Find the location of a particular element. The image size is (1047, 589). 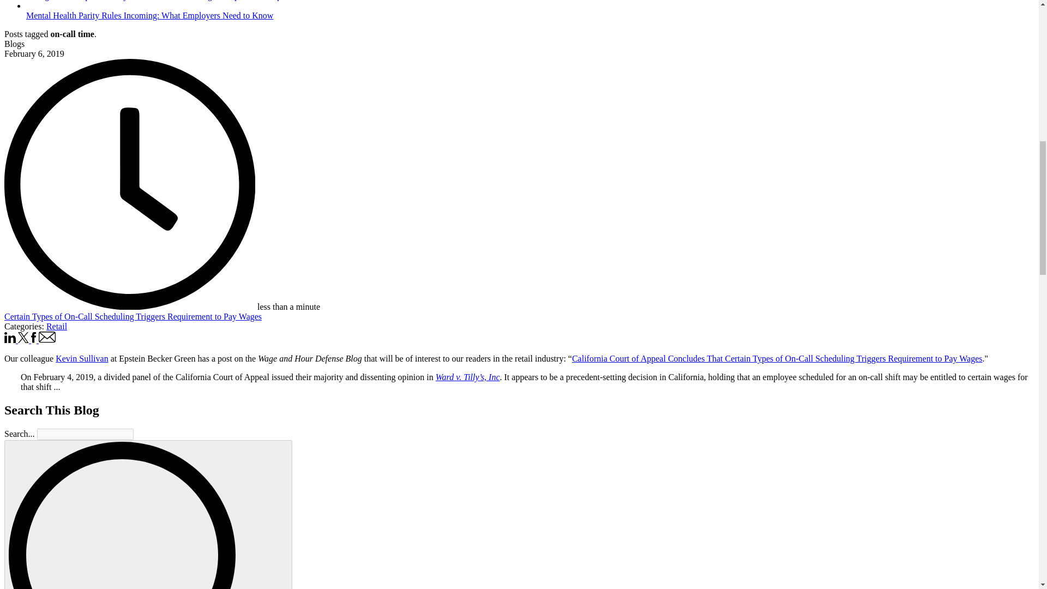

Search is located at coordinates (148, 514).